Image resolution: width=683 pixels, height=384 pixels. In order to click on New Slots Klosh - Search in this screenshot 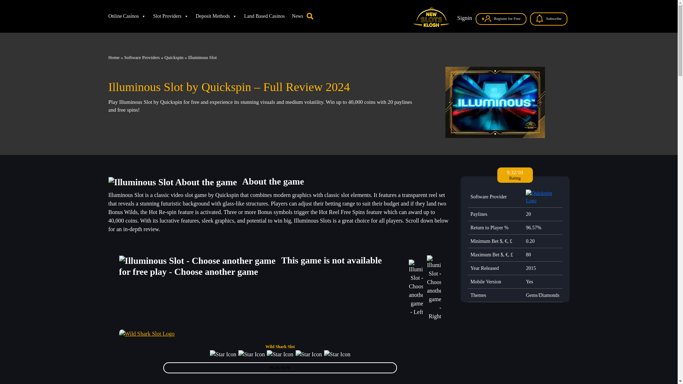, I will do `click(310, 15)`.